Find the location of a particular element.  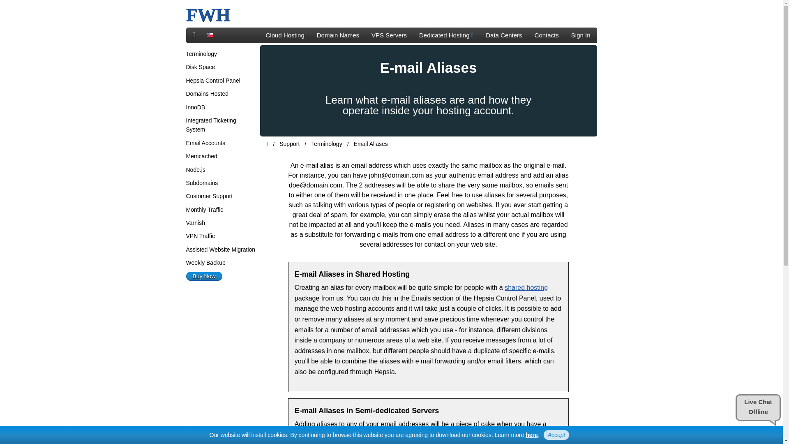

Sign In is located at coordinates (580, 35).